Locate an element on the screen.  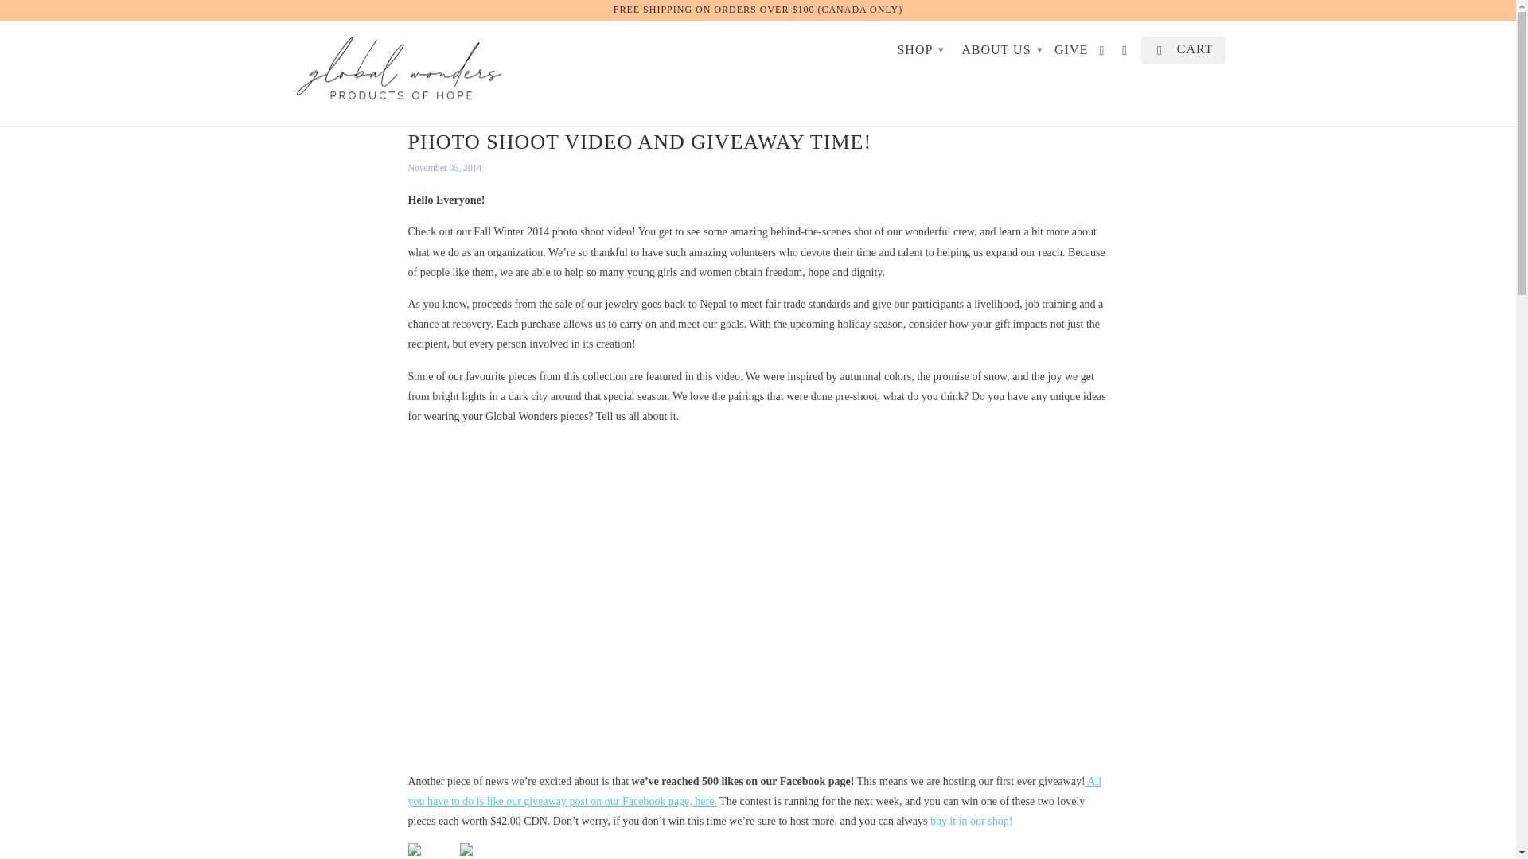
Paper Lanterns Product Page is located at coordinates (414, 856).